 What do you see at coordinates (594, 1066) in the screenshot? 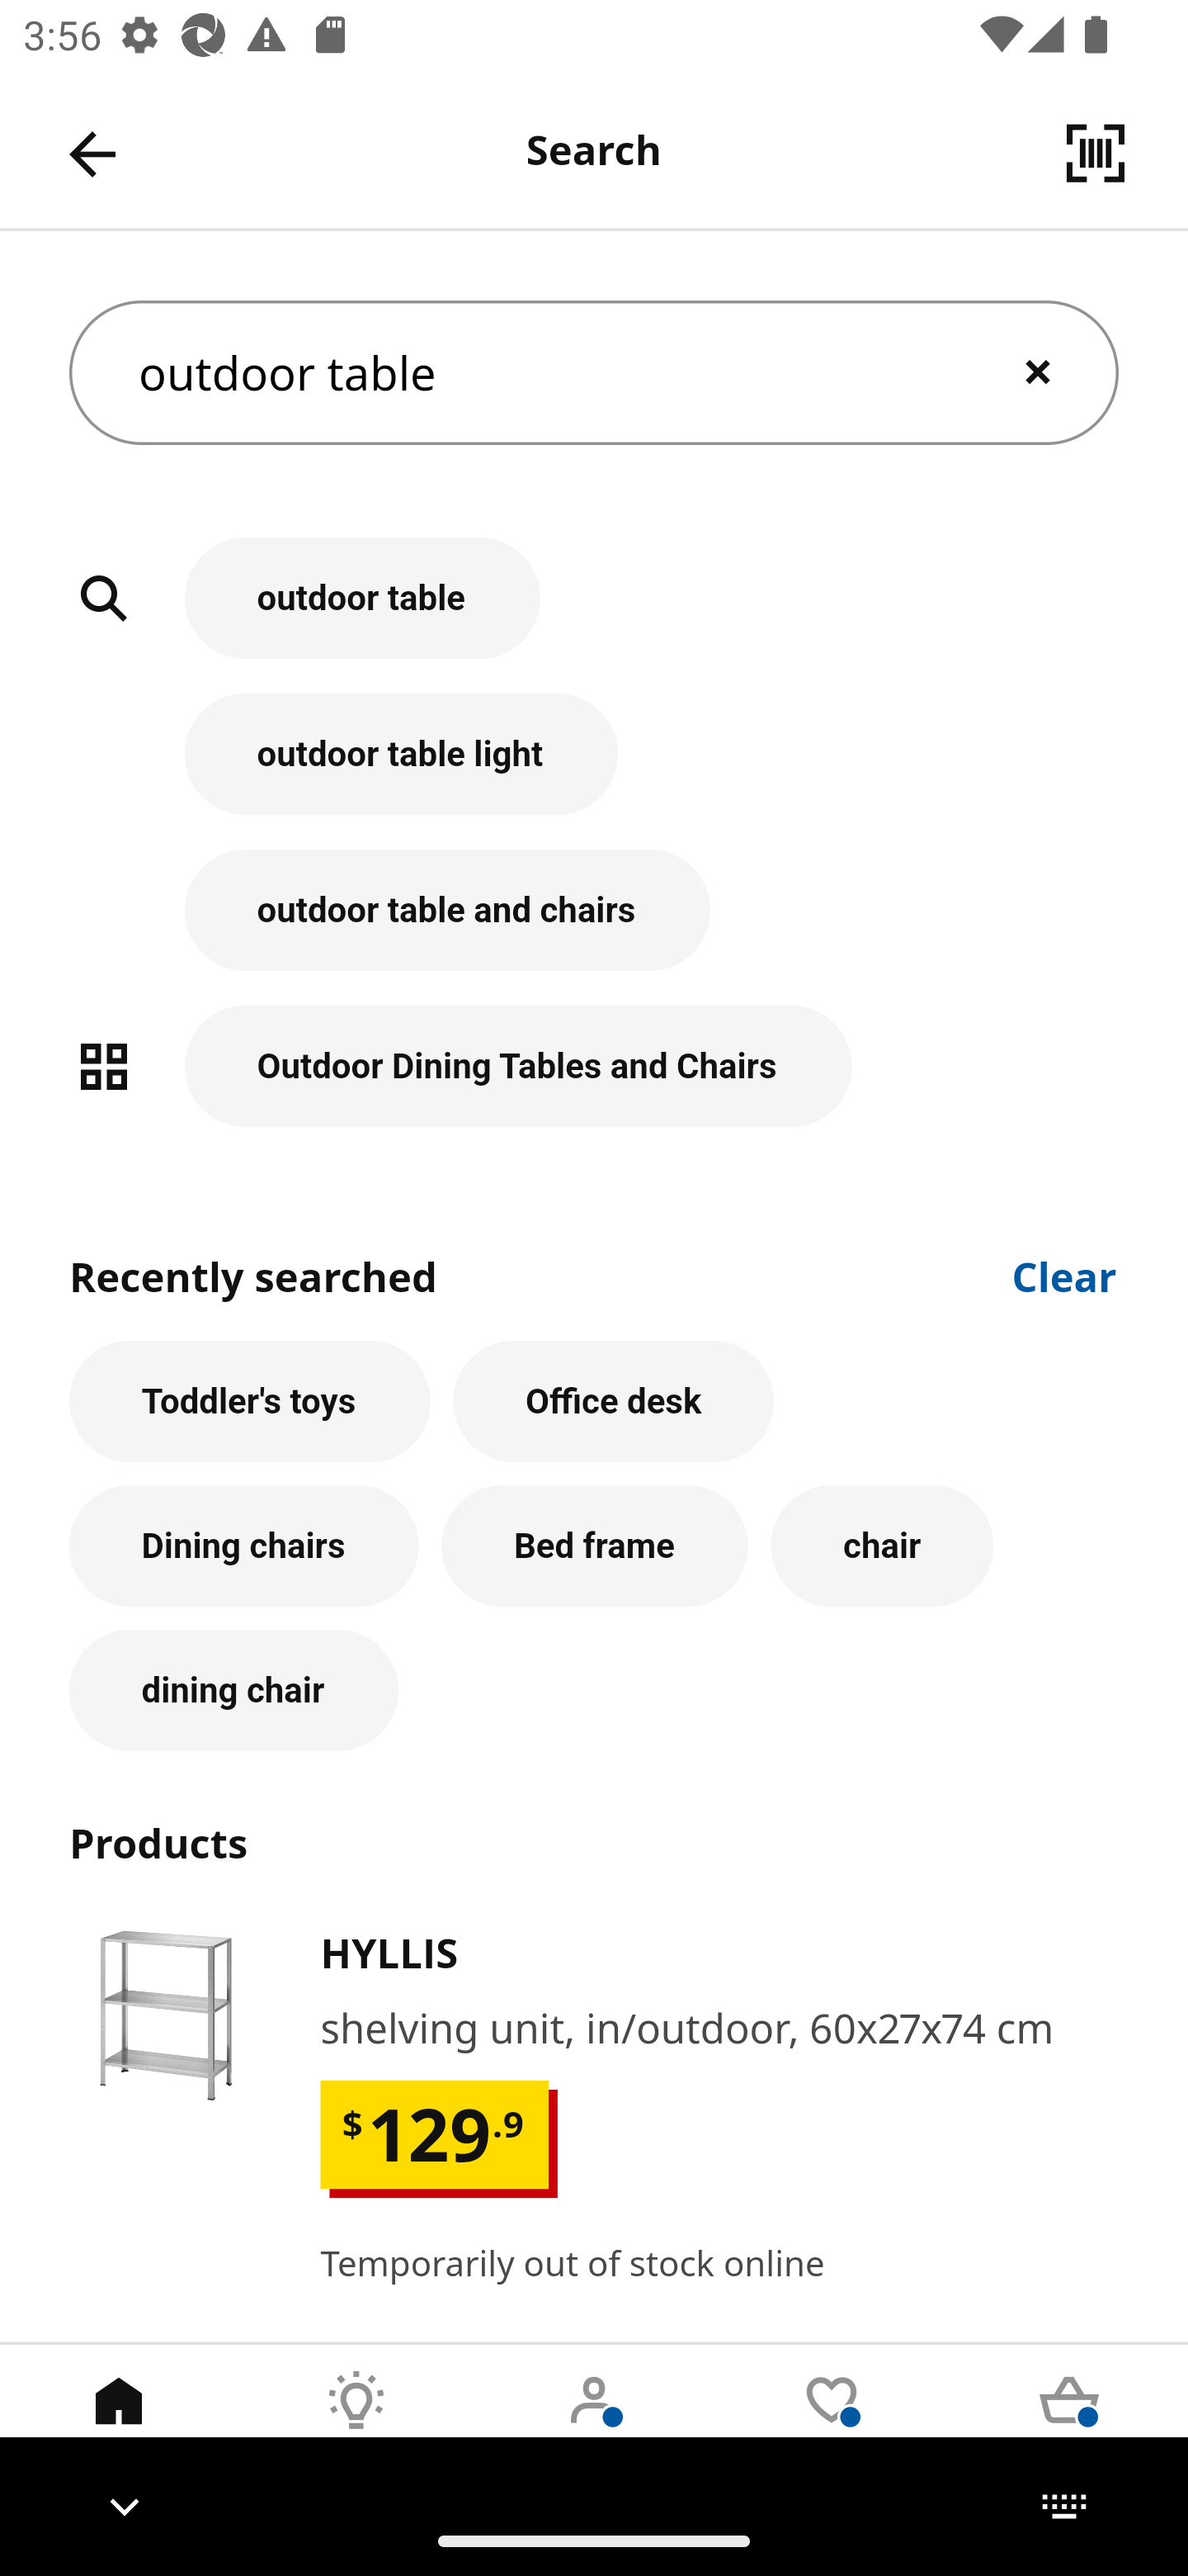
I see `Outdoor Dining Tables and Chairs` at bounding box center [594, 1066].